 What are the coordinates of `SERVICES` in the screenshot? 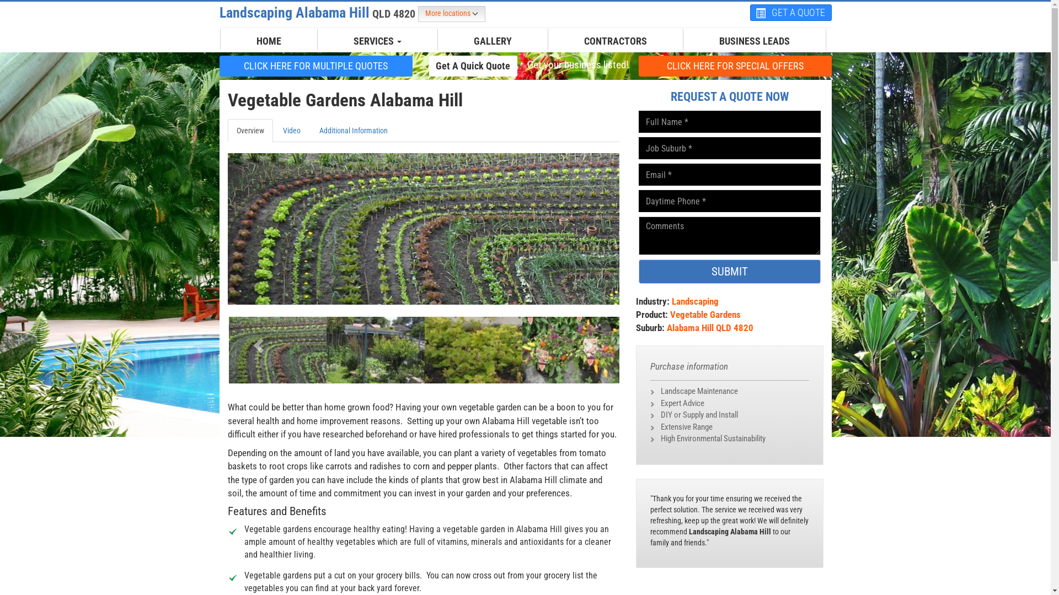 It's located at (377, 41).